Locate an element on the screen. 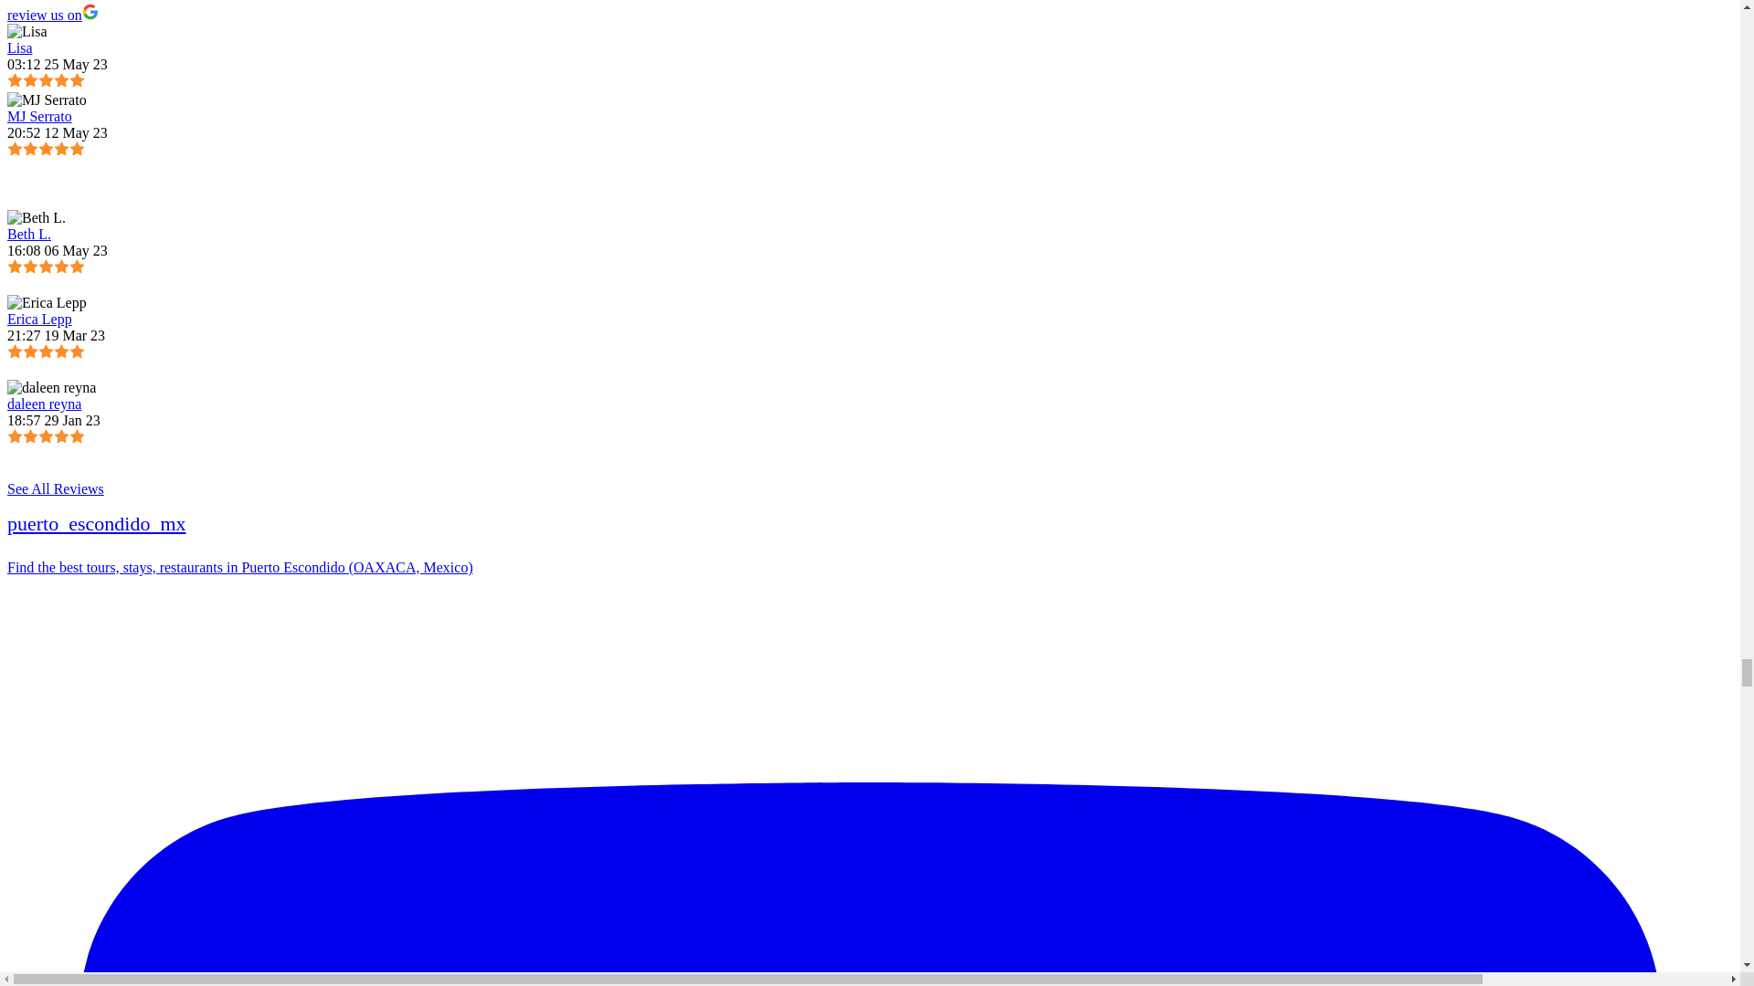  Beth L. is located at coordinates (37, 218).